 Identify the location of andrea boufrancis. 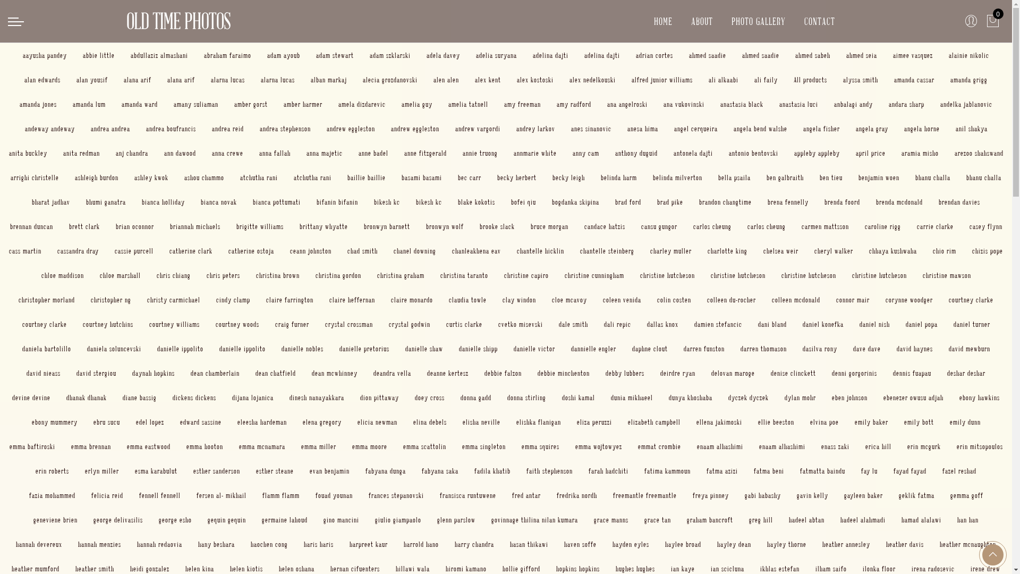
(171, 129).